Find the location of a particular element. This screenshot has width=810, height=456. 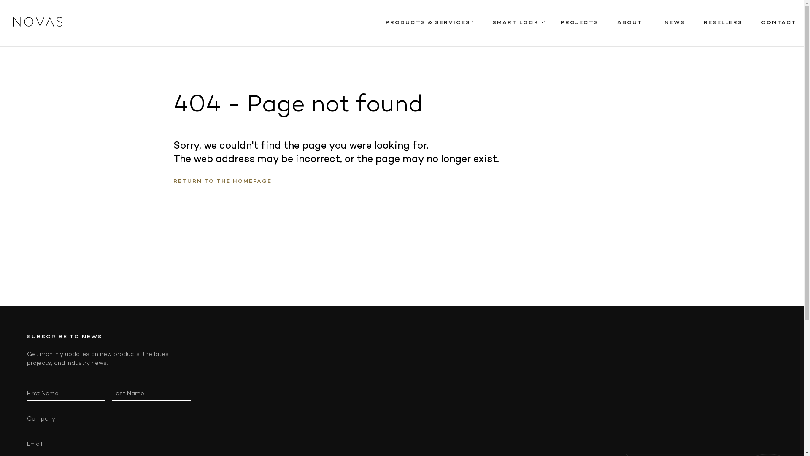

First Name
Last Name
Company
Email is located at coordinates (111, 420).